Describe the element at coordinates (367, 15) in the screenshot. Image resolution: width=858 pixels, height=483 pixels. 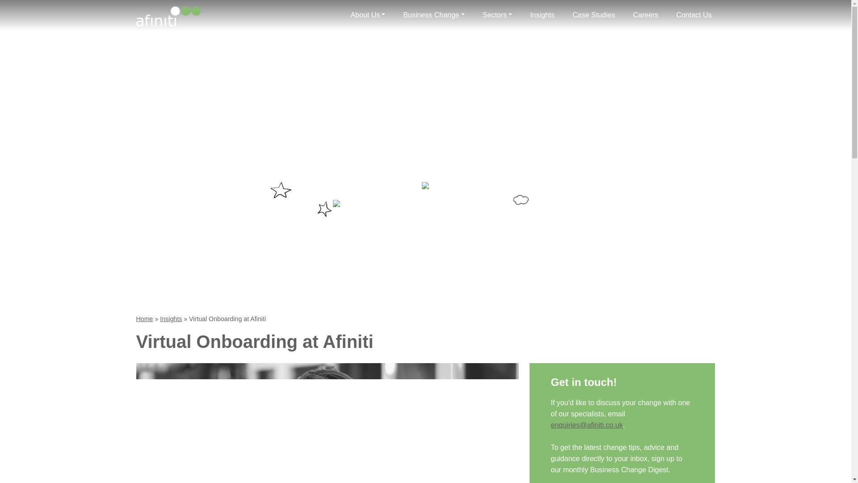
I see `About Us` at that location.